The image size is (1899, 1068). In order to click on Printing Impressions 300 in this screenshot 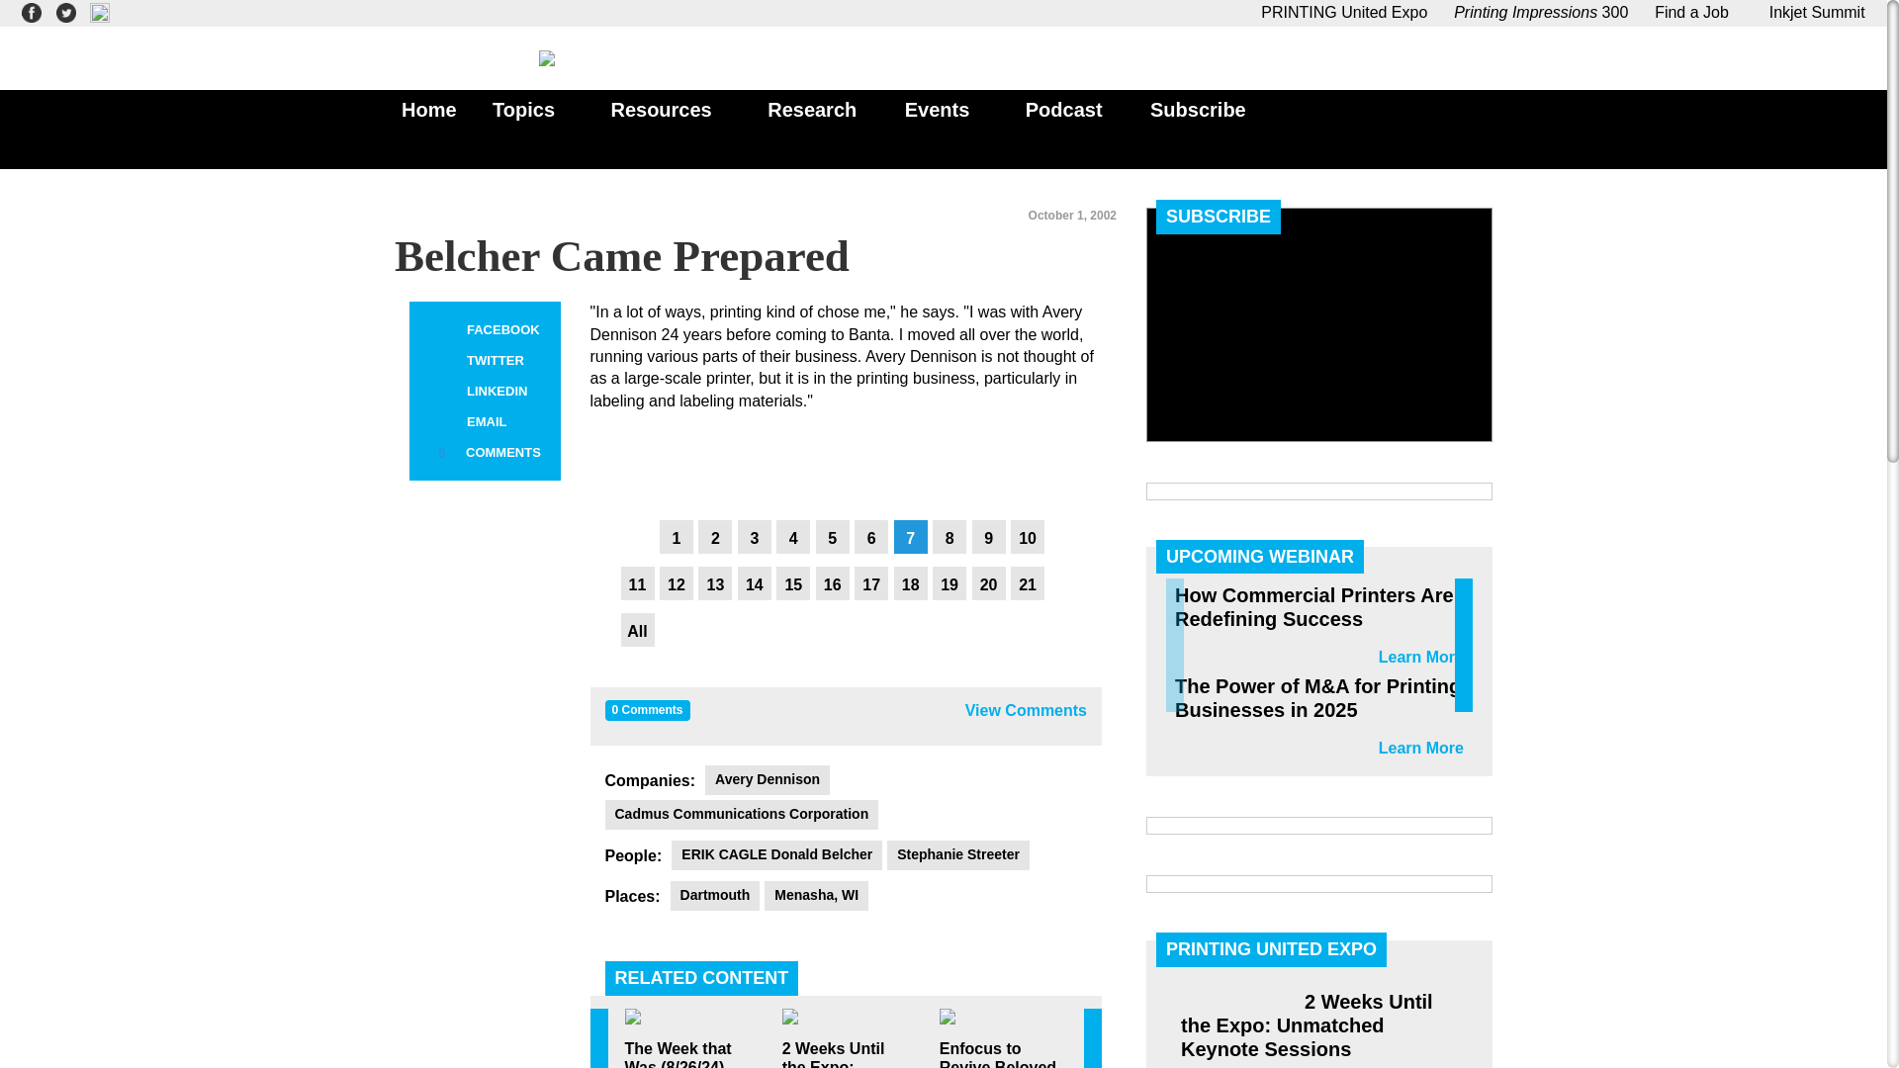, I will do `click(1541, 12)`.